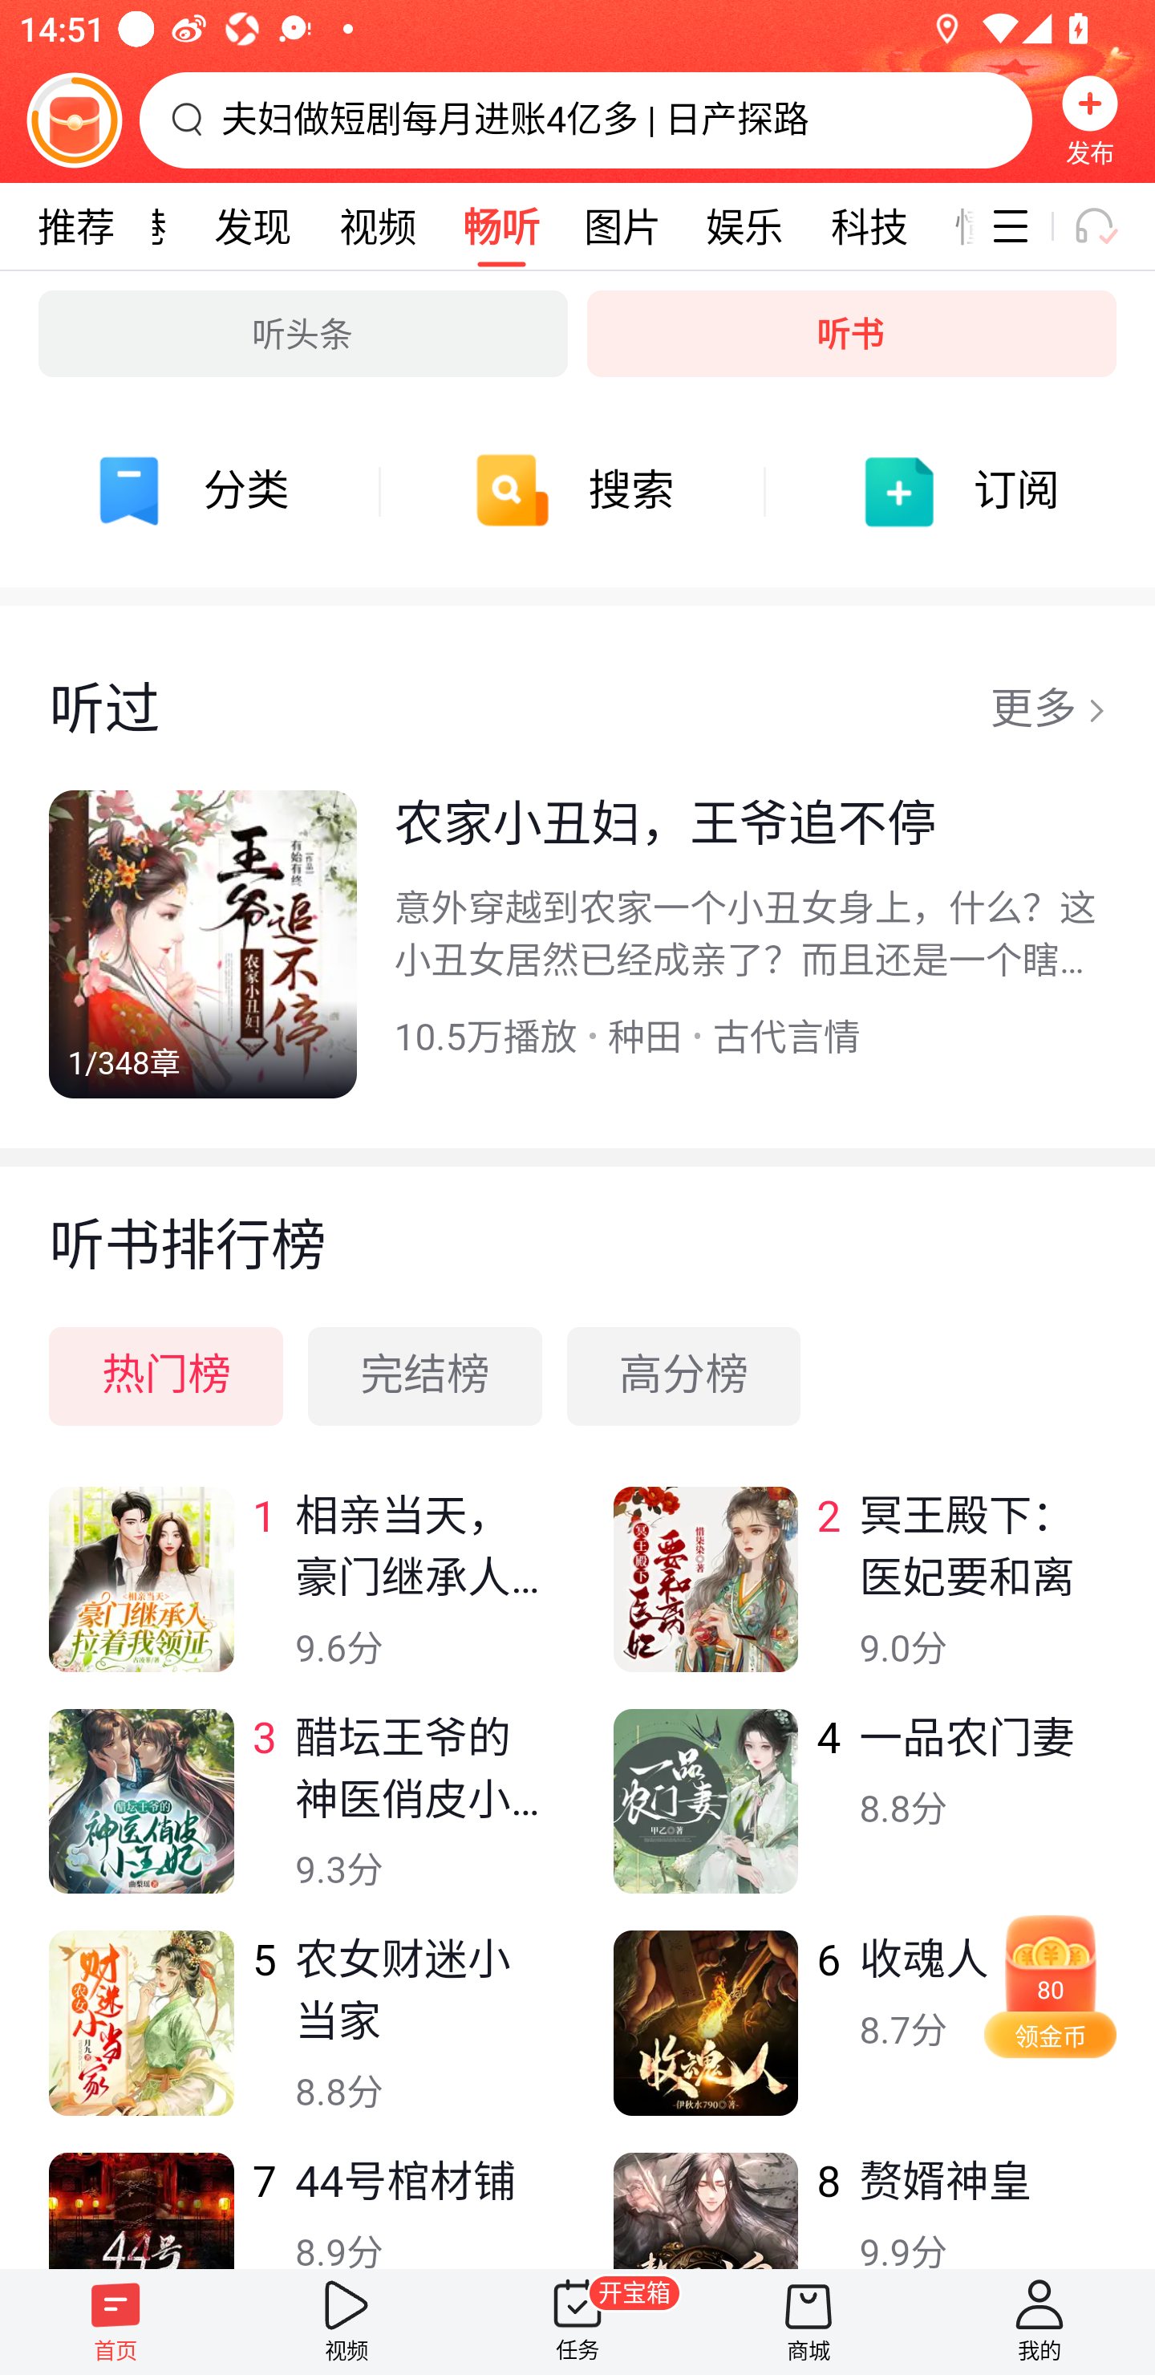 This screenshot has width=1155, height=2375. What do you see at coordinates (296, 2210) in the screenshot?
I see `7 44号棺材铺 8.9 分` at bounding box center [296, 2210].